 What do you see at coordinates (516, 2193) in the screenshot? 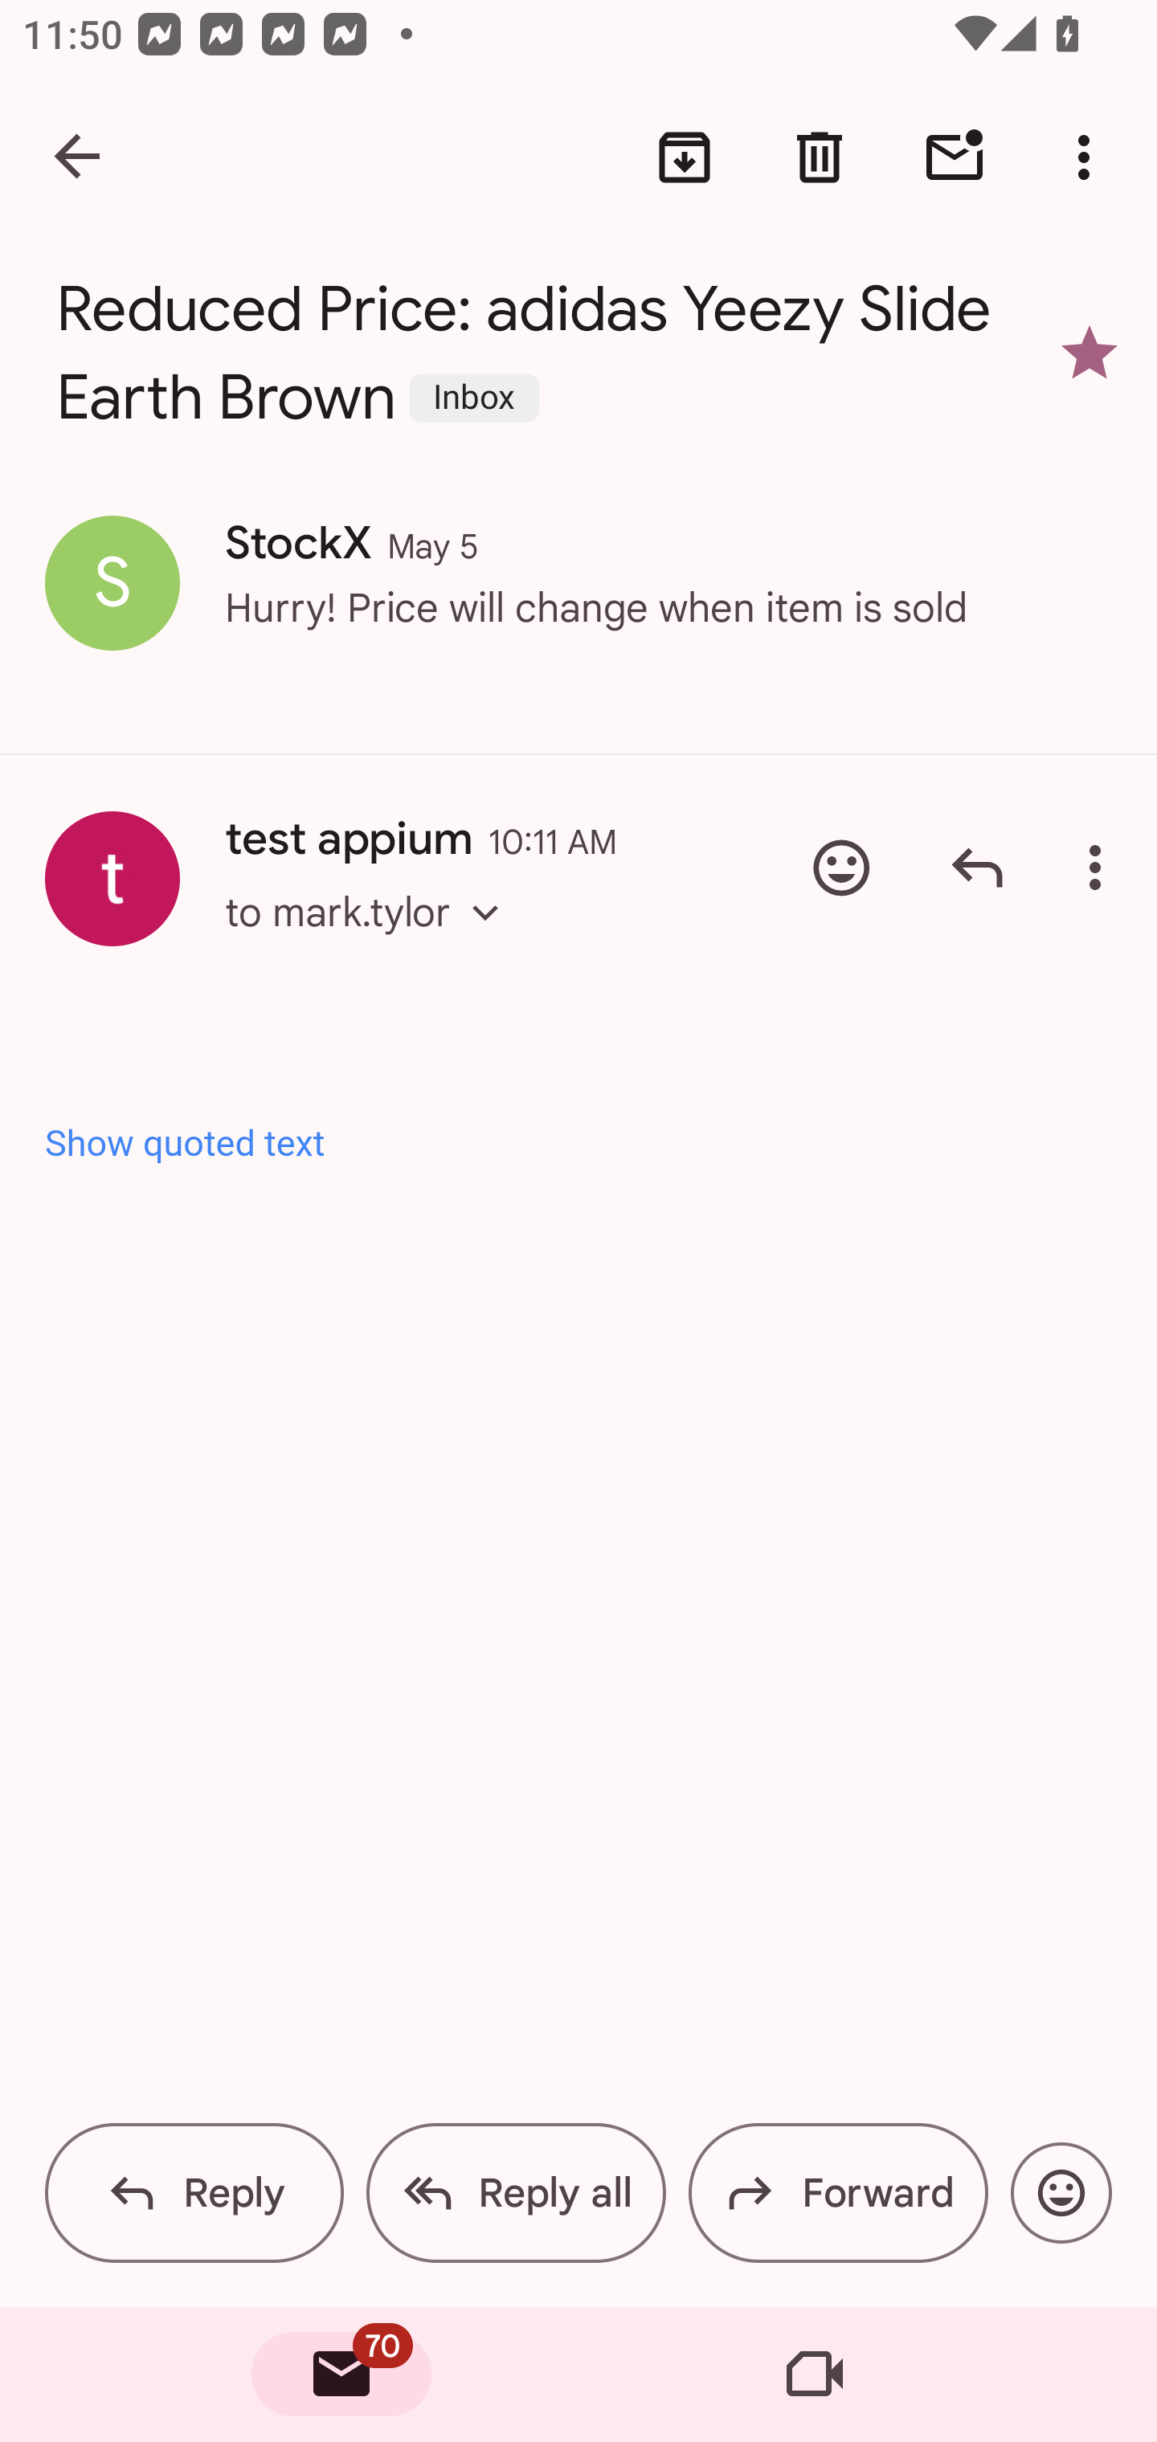
I see `Reply all` at bounding box center [516, 2193].